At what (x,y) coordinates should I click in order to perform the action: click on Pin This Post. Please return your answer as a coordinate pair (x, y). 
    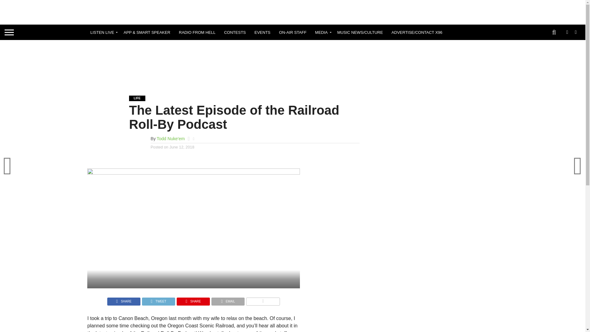
    Looking at the image, I should click on (193, 299).